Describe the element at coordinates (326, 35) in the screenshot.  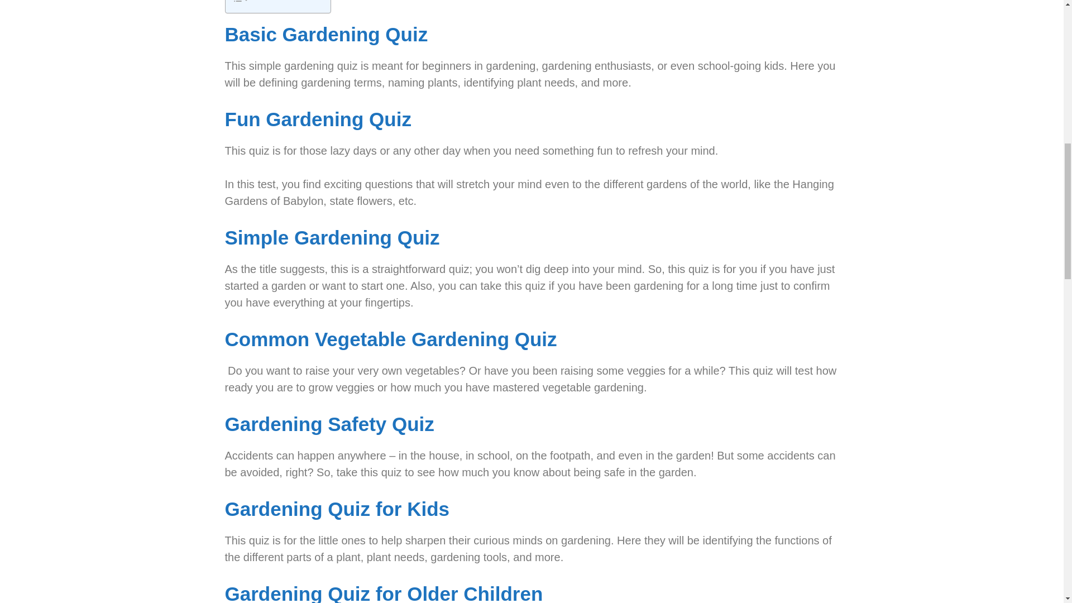
I see `Basic Gardening Quiz` at that location.